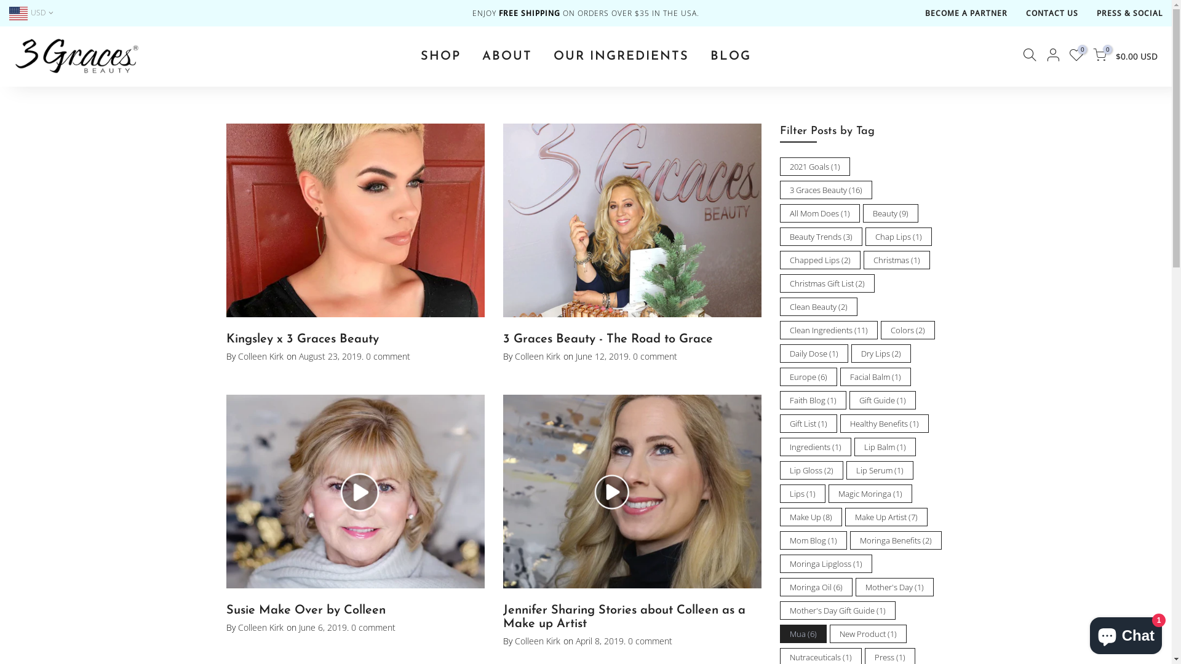  Describe the element at coordinates (885, 424) in the screenshot. I see `Healthy Benefits (1)` at that location.